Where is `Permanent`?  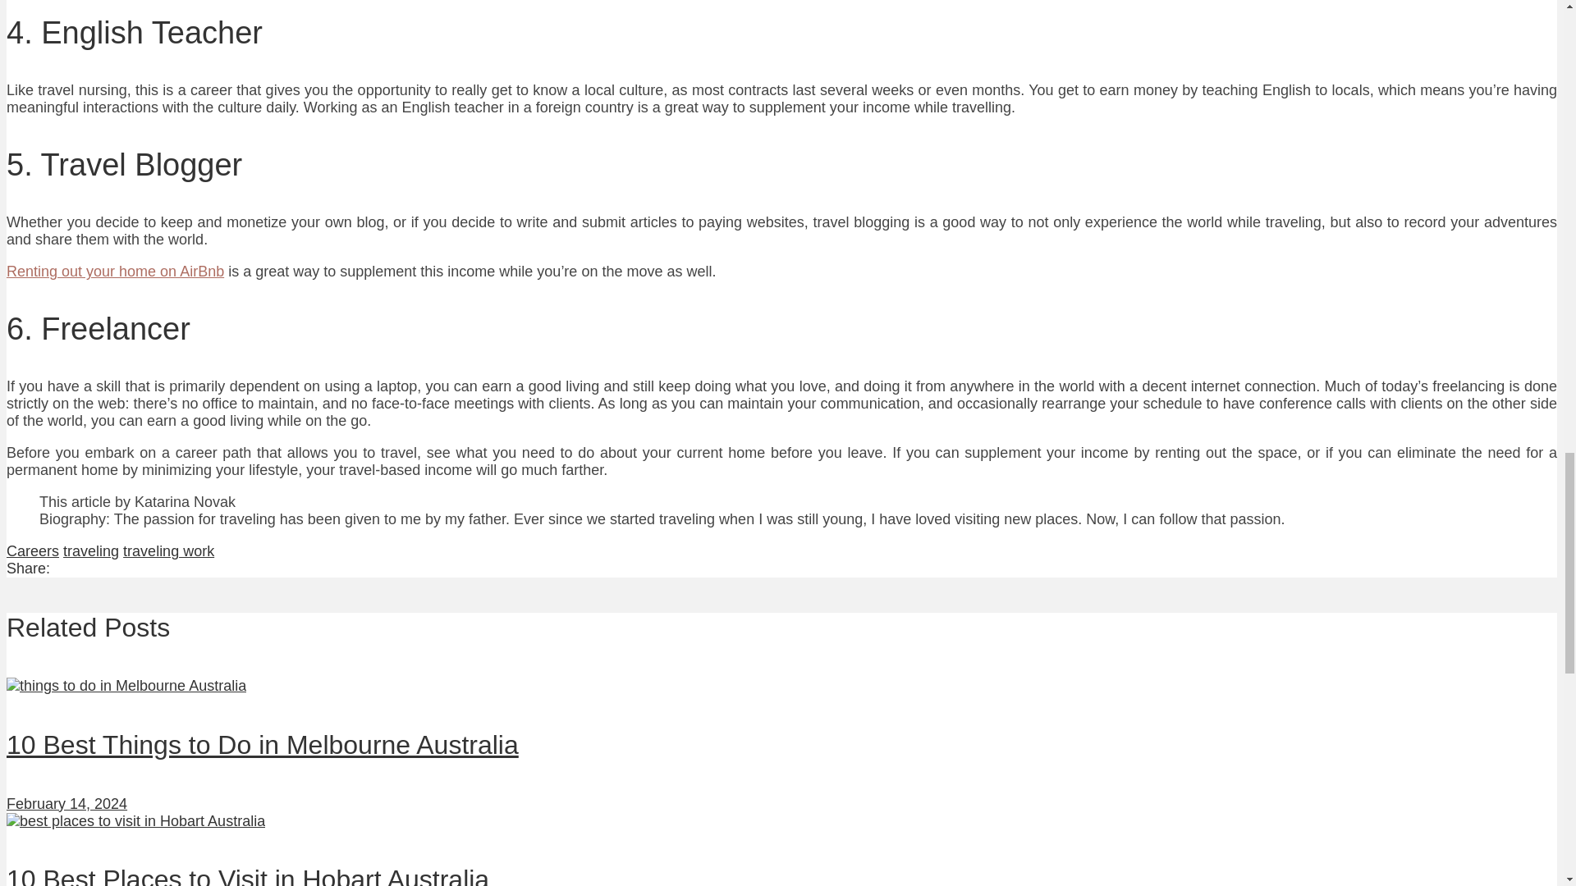
Permanent is located at coordinates (247, 875).